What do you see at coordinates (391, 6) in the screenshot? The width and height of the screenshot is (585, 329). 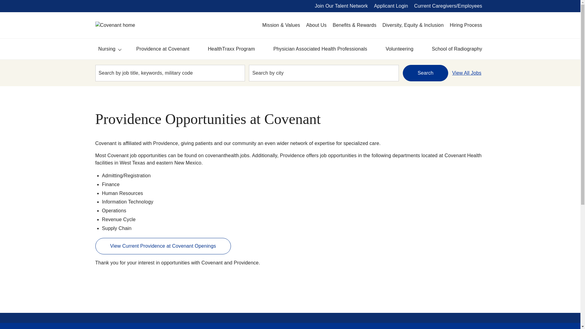 I see `Applicant Login` at bounding box center [391, 6].